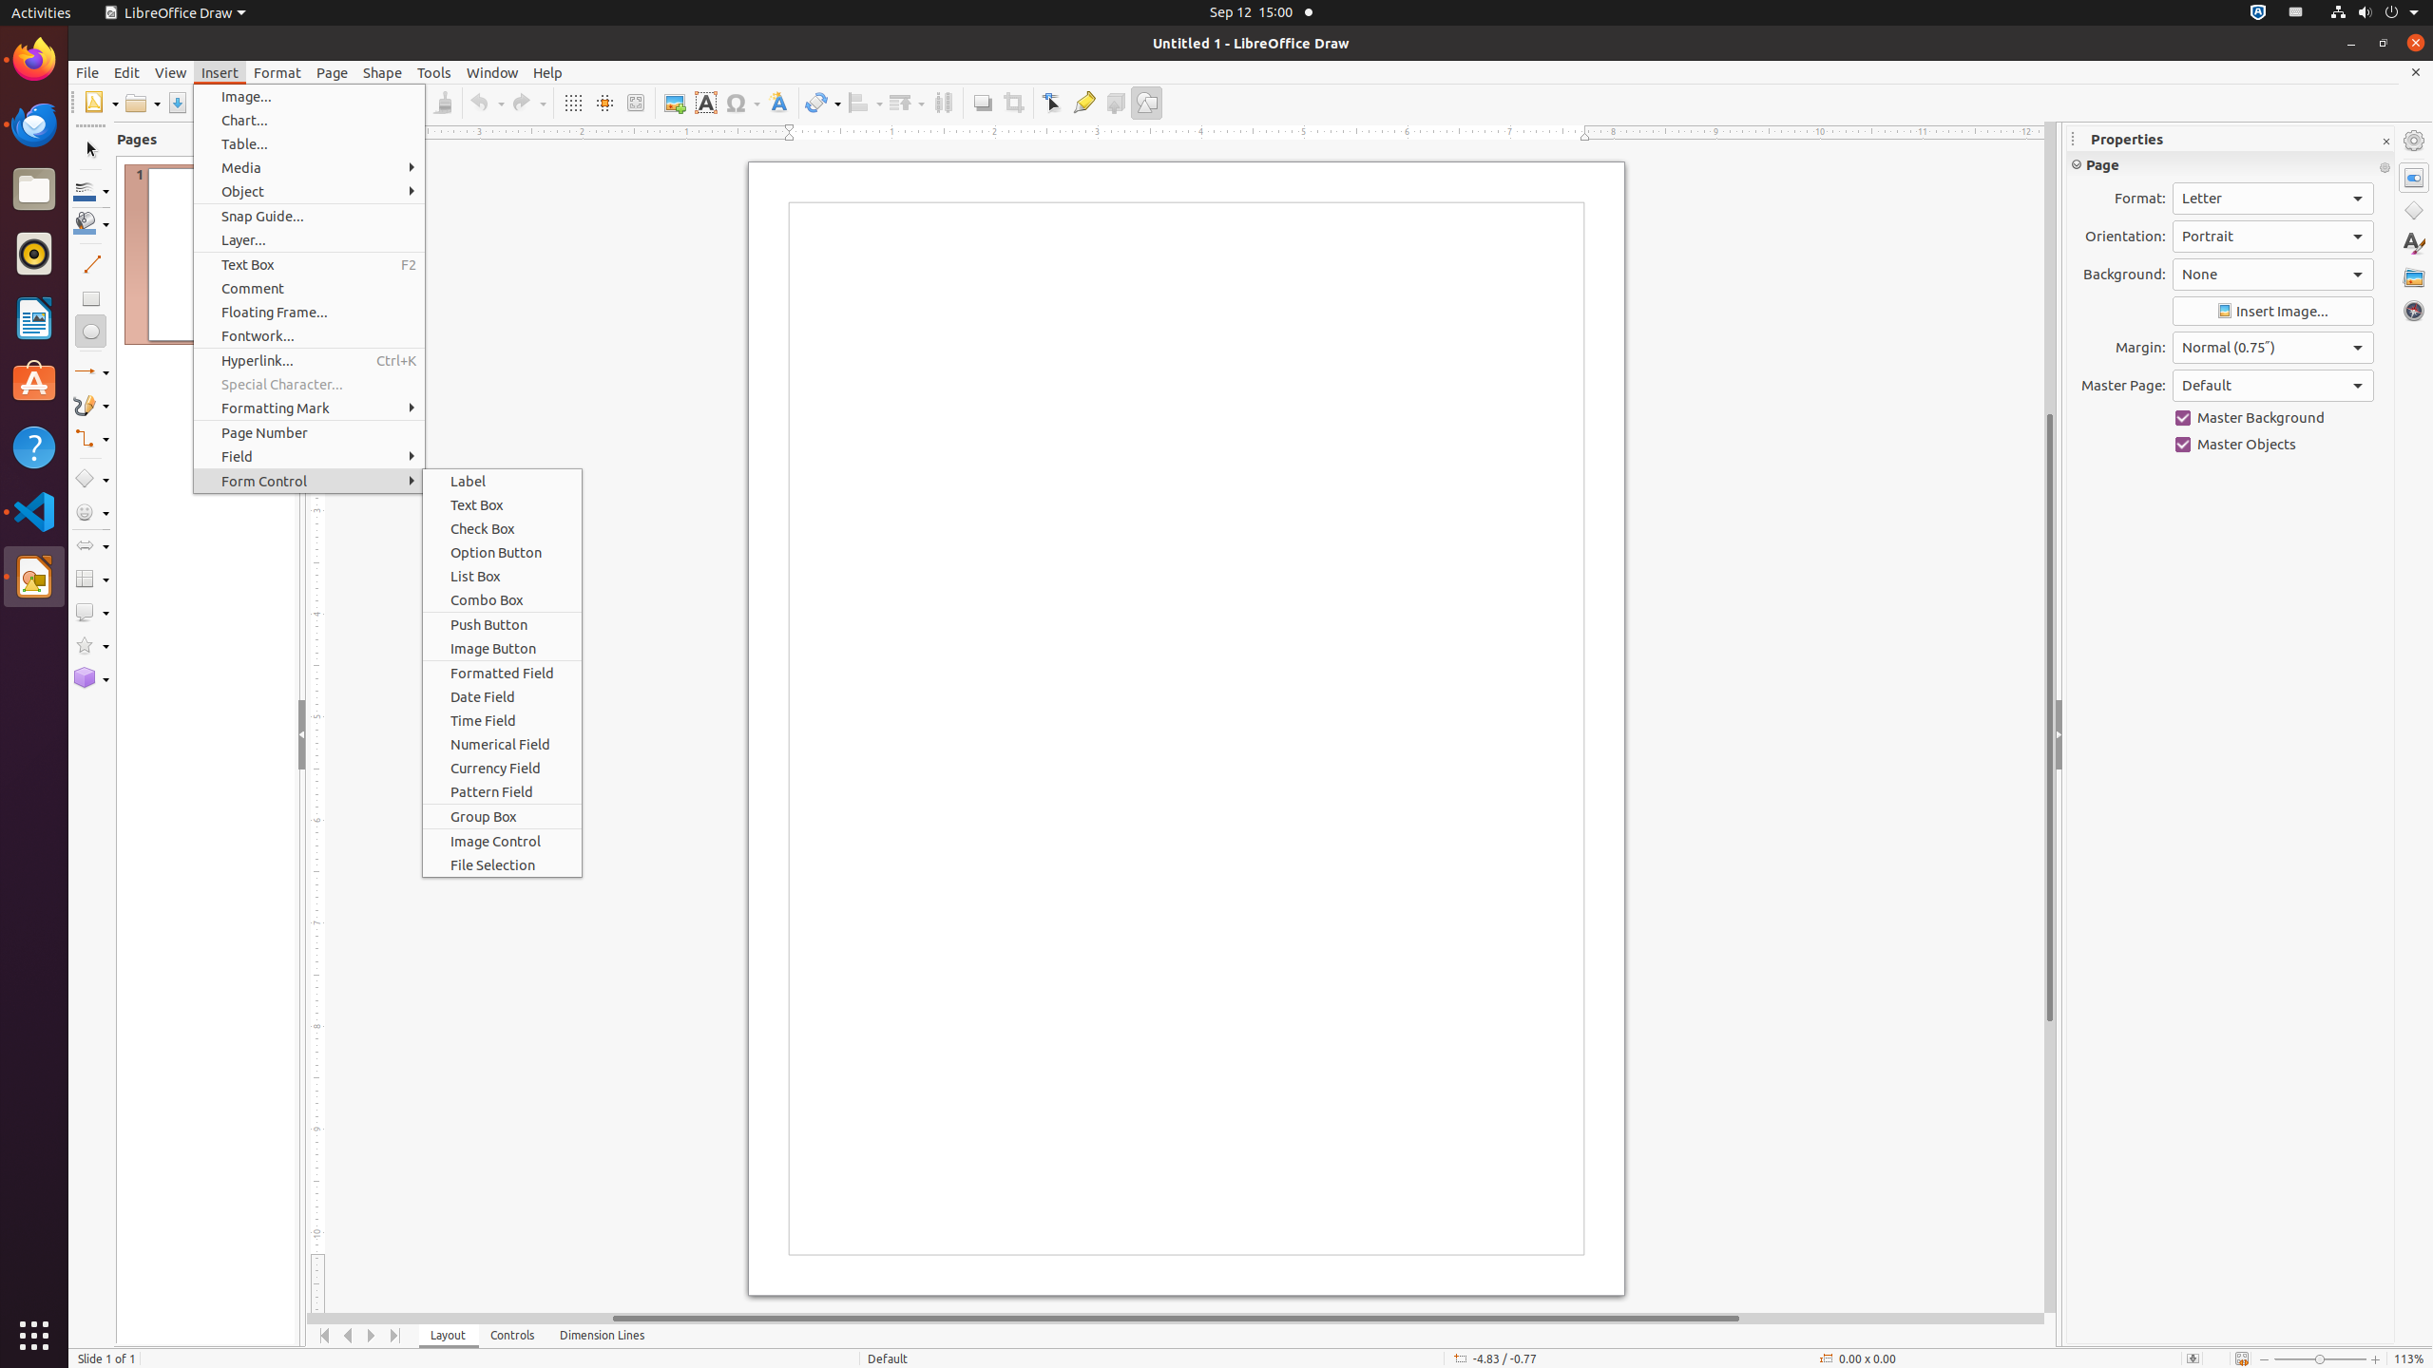 The width and height of the screenshot is (2433, 1368). I want to click on Dimension Lines, so click(603, 1336).